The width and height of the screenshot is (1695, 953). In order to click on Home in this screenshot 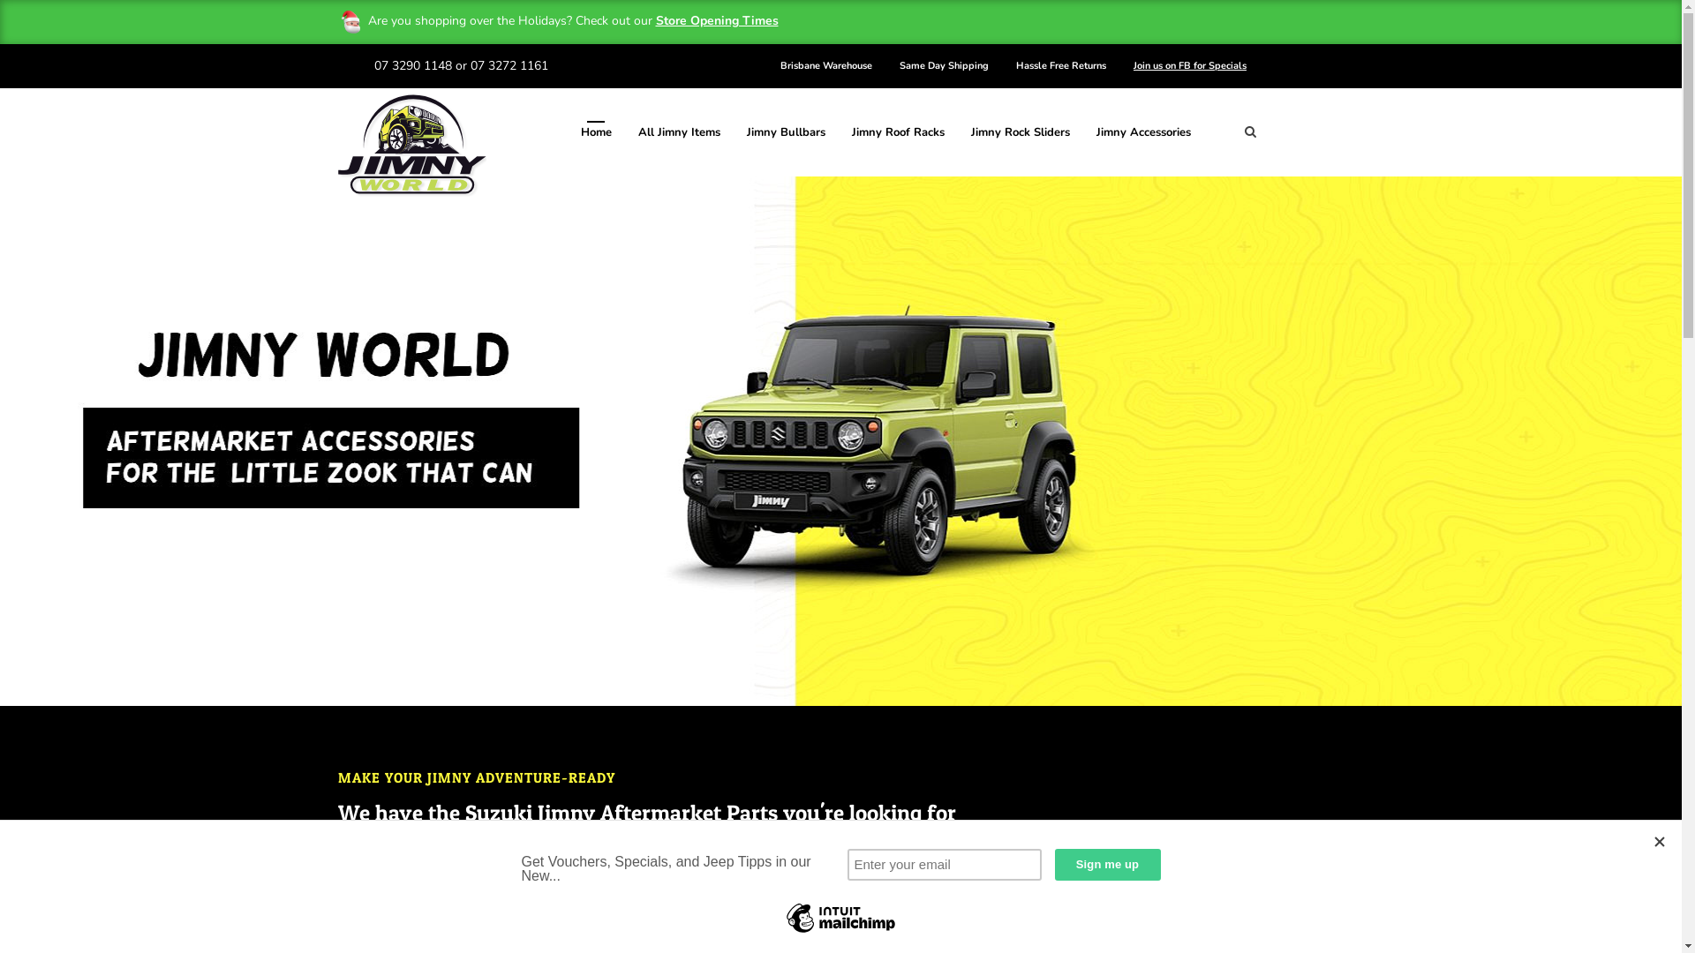, I will do `click(597, 132)`.